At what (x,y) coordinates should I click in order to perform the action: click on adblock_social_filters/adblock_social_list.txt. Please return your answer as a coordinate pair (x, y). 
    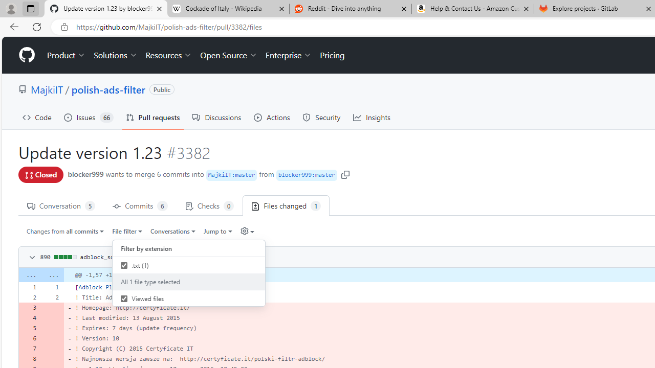
    Looking at the image, I should click on (158, 257).